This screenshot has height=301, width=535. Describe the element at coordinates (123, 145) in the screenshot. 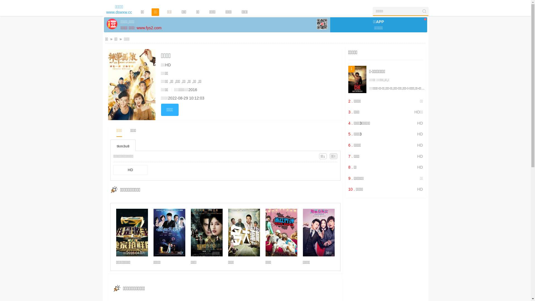

I see `tkm3u8` at that location.